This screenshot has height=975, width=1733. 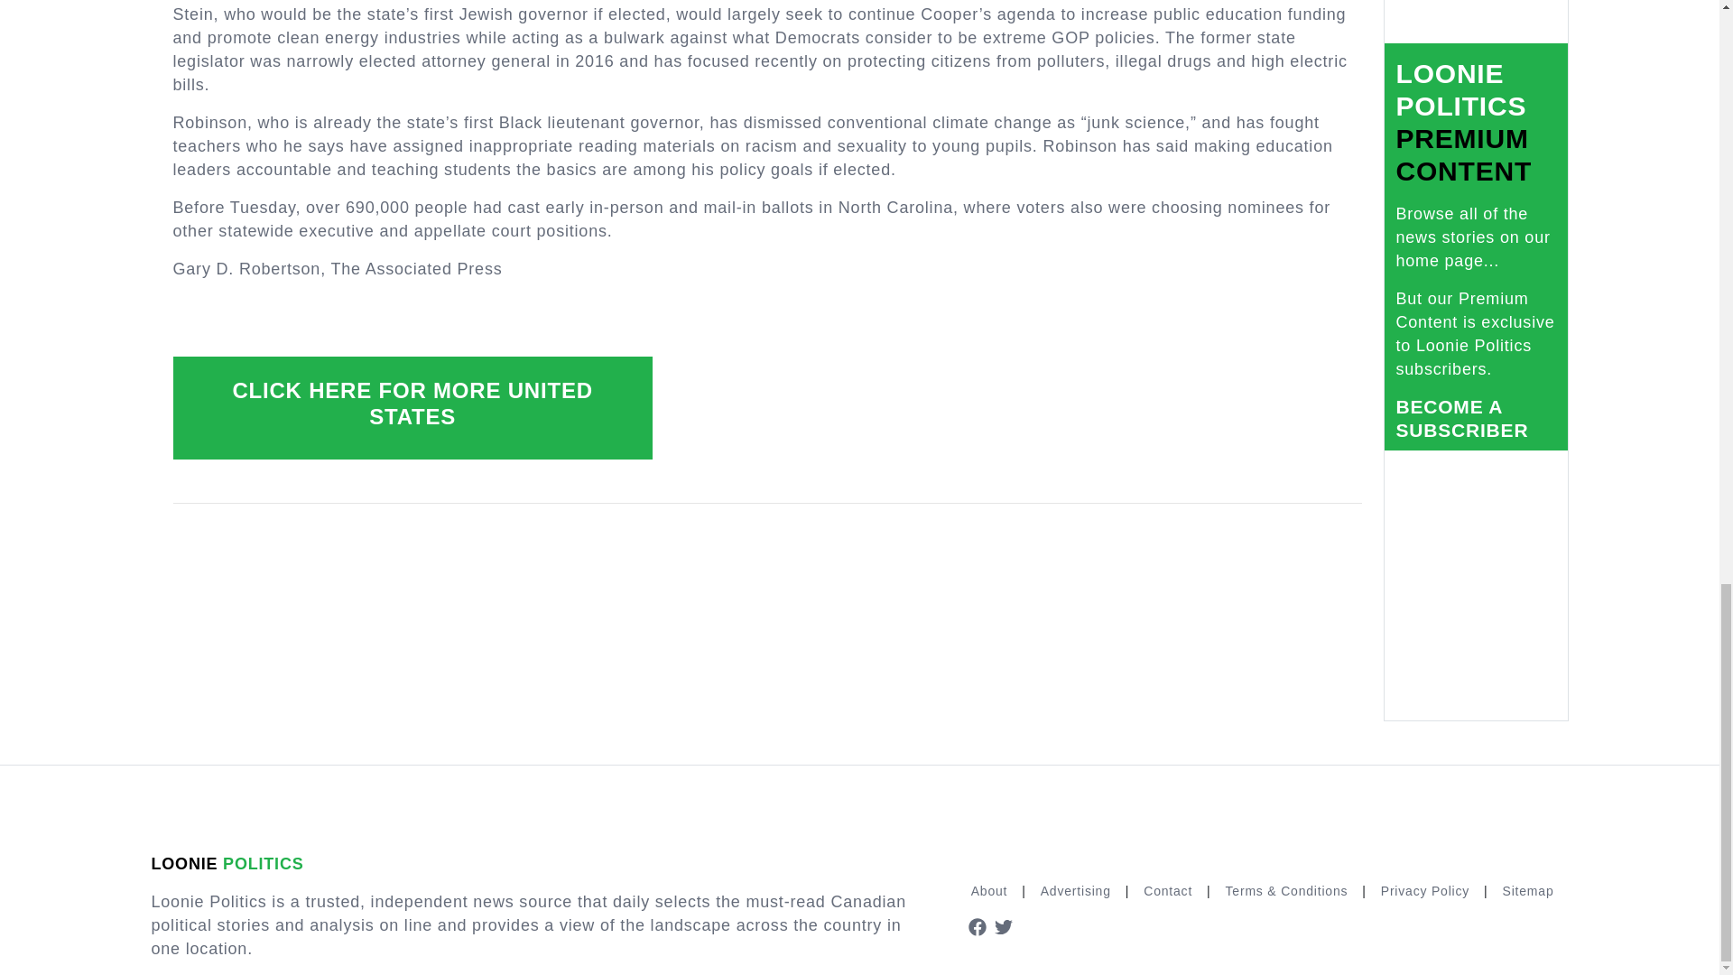 What do you see at coordinates (1168, 890) in the screenshot?
I see `Contact` at bounding box center [1168, 890].